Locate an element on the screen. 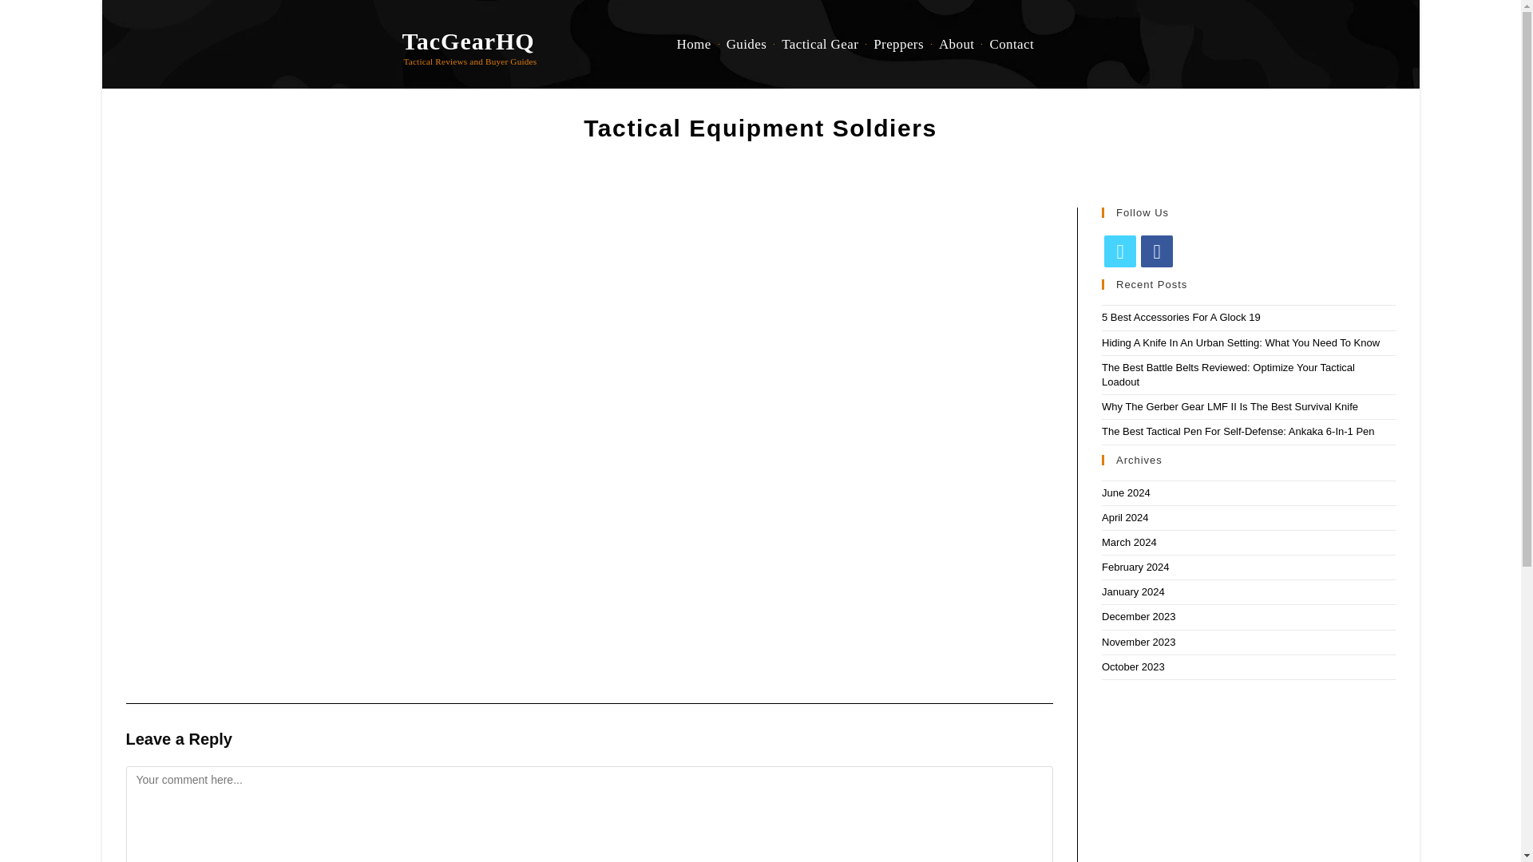 This screenshot has height=862, width=1533. March 2024 is located at coordinates (1129, 541).